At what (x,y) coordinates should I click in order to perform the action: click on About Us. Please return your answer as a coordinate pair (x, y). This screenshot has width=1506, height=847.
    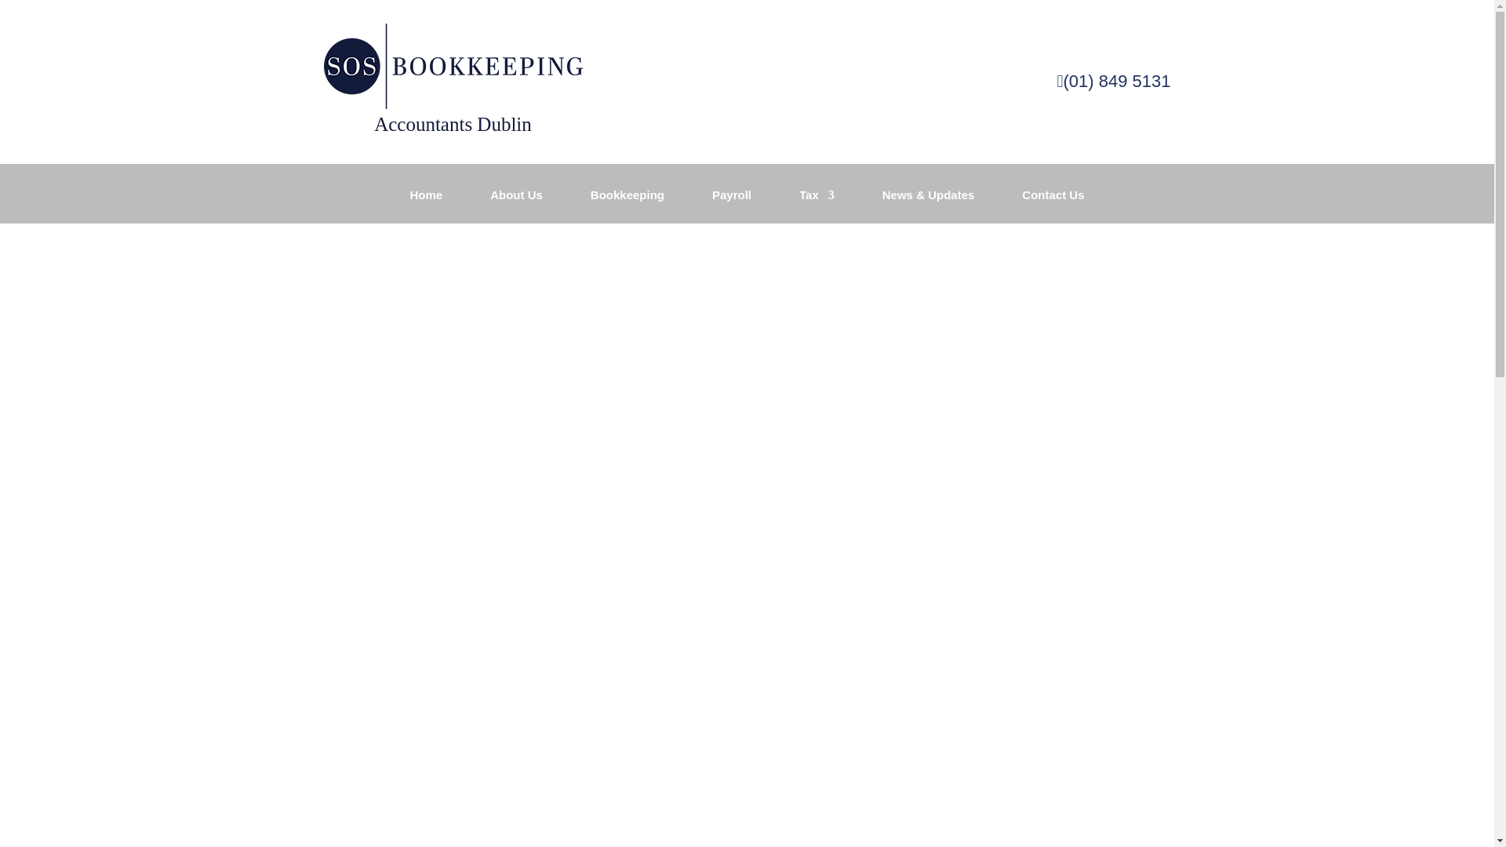
    Looking at the image, I should click on (516, 206).